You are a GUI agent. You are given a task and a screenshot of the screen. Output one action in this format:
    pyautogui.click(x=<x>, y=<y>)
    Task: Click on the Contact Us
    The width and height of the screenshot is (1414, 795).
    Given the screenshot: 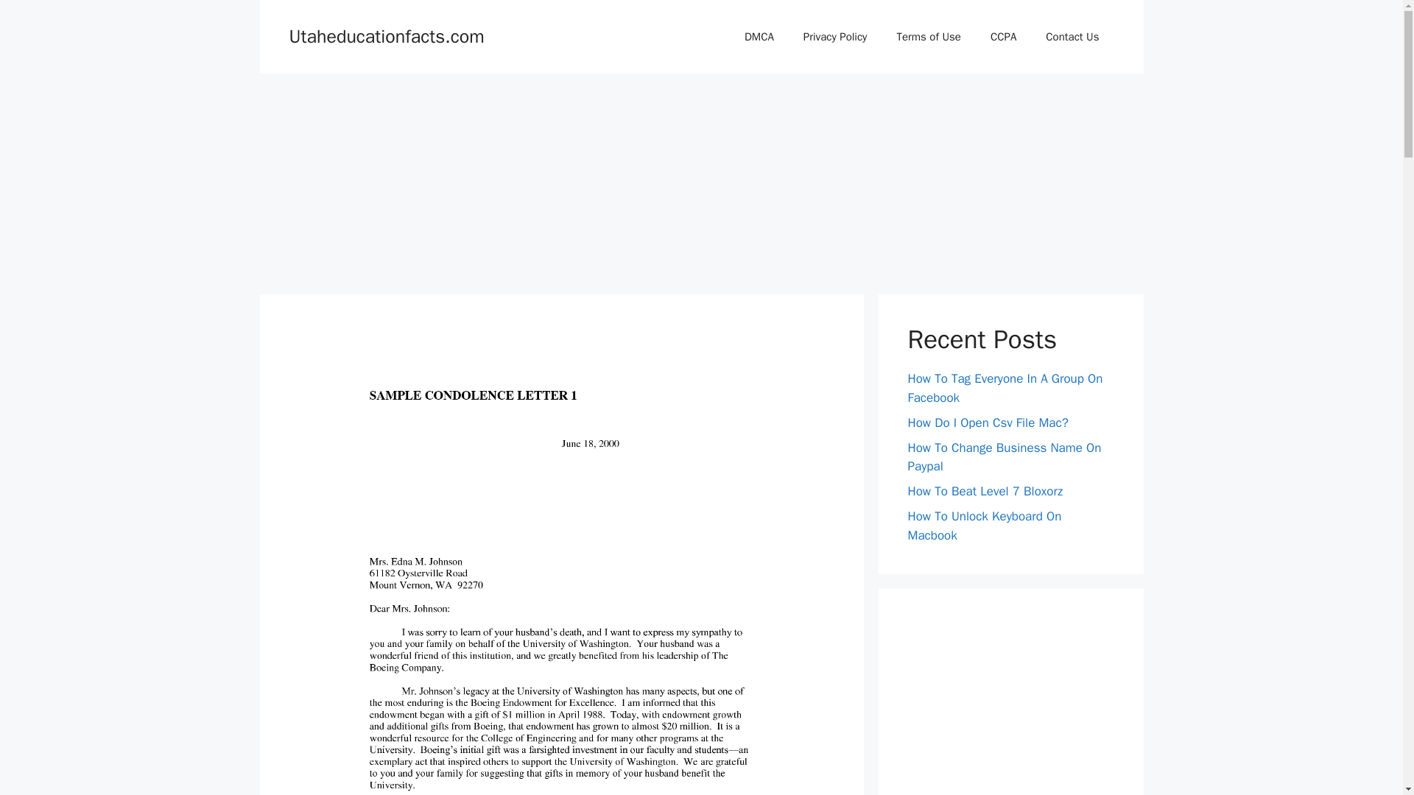 What is the action you would take?
    pyautogui.click(x=1072, y=37)
    